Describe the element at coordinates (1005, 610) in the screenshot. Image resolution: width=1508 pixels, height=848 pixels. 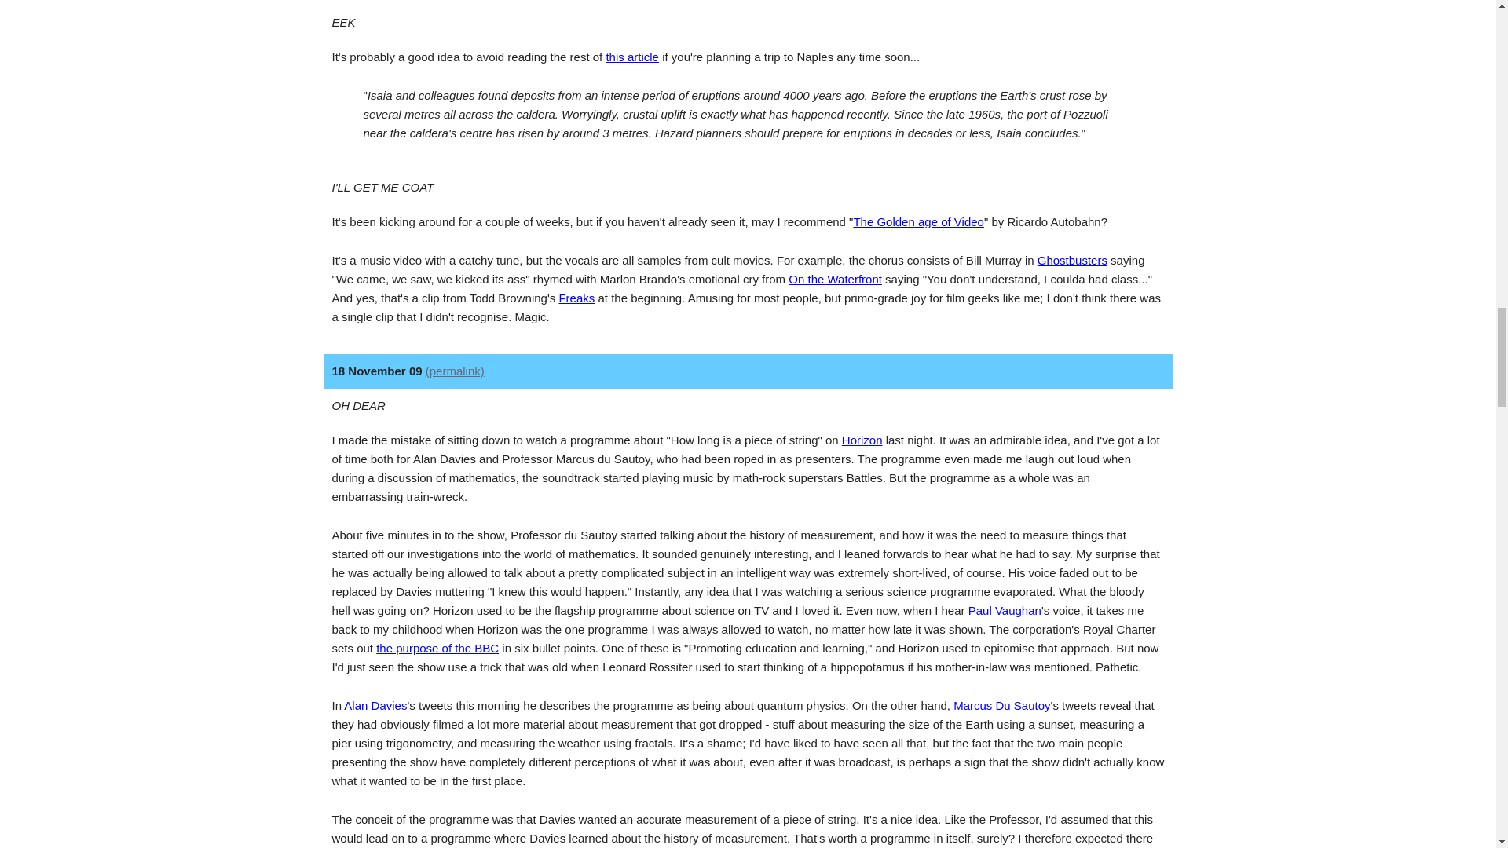
I see `Paul Vaughan` at that location.